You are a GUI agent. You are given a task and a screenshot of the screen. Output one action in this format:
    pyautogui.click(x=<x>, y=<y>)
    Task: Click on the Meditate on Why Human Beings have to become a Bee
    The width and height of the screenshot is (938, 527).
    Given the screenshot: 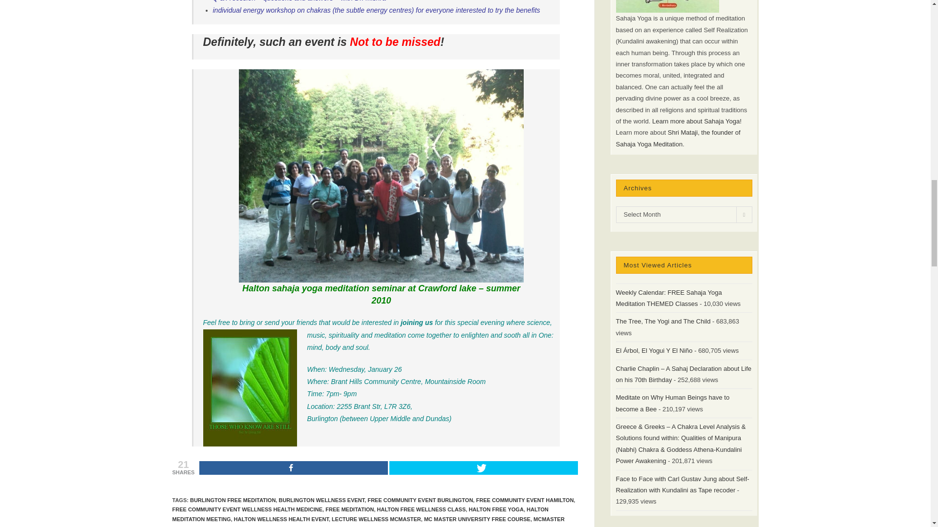 What is the action you would take?
    pyautogui.click(x=672, y=403)
    